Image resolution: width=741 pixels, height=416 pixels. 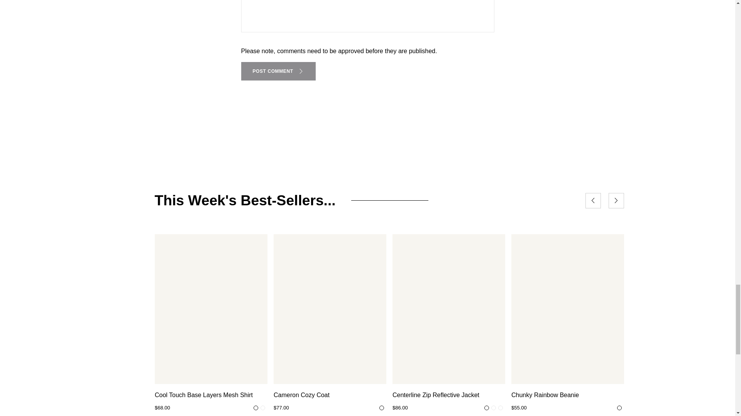 What do you see at coordinates (593, 201) in the screenshot?
I see `Previous` at bounding box center [593, 201].